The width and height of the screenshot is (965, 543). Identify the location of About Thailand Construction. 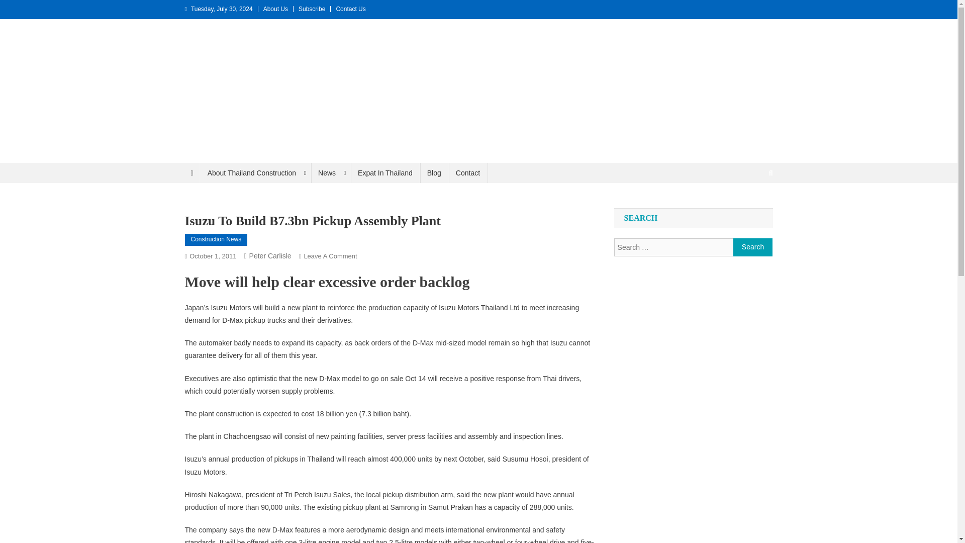
(255, 173).